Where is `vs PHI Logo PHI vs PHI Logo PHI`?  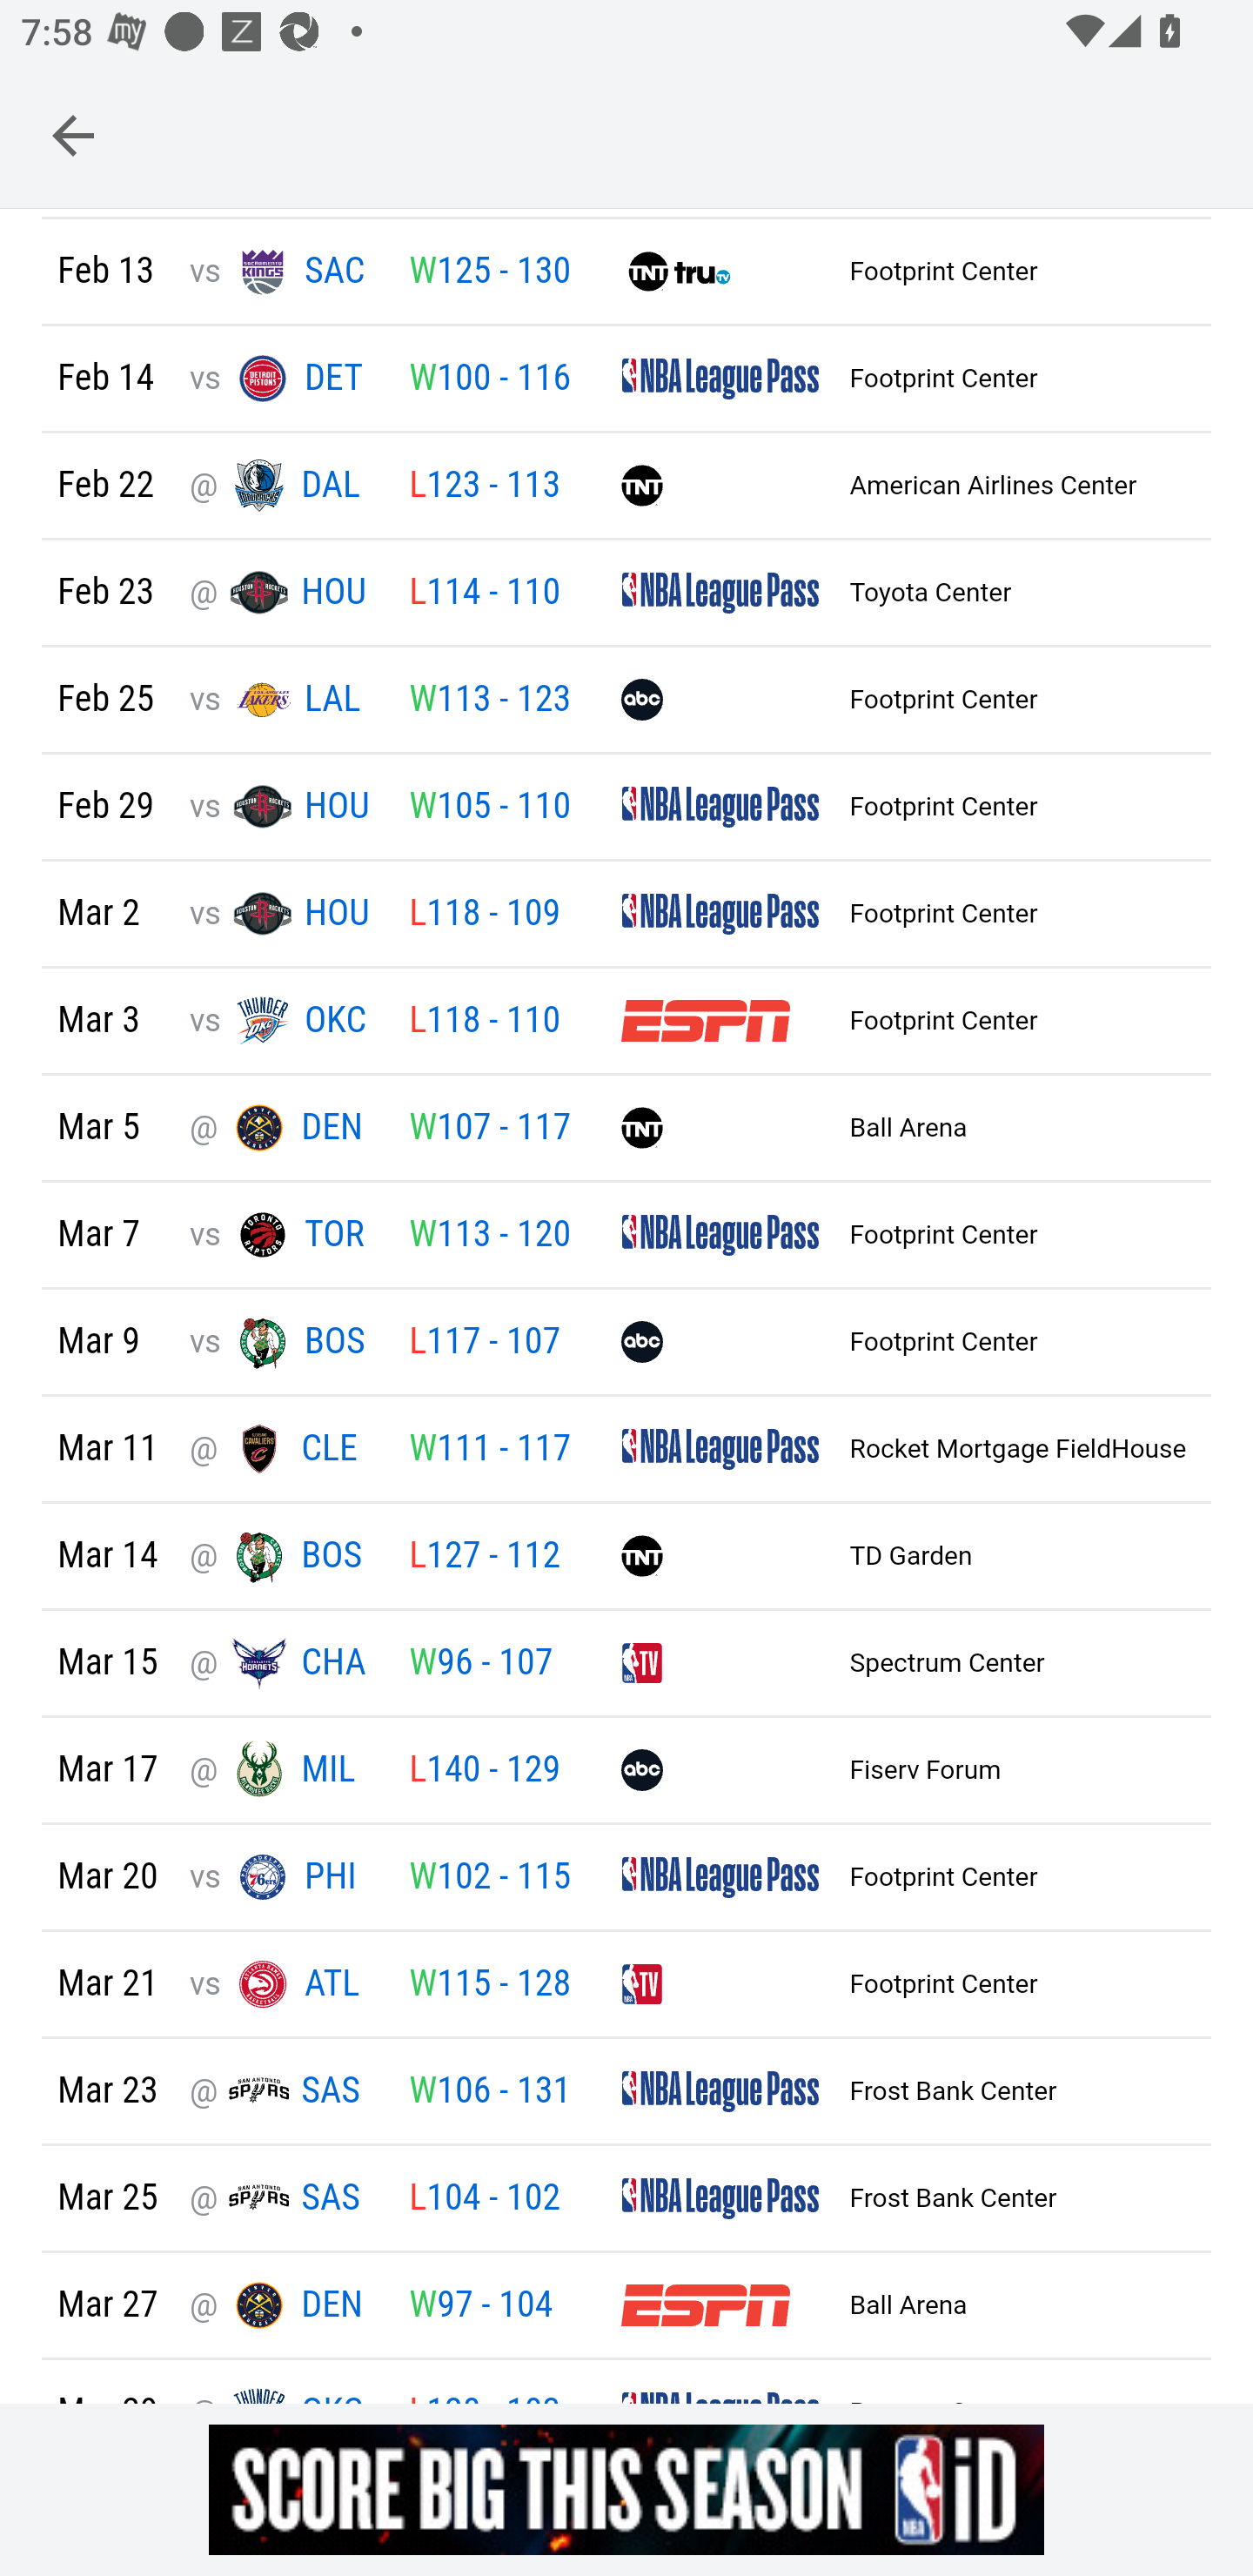 vs PHI Logo PHI vs PHI Logo PHI is located at coordinates (283, 1879).